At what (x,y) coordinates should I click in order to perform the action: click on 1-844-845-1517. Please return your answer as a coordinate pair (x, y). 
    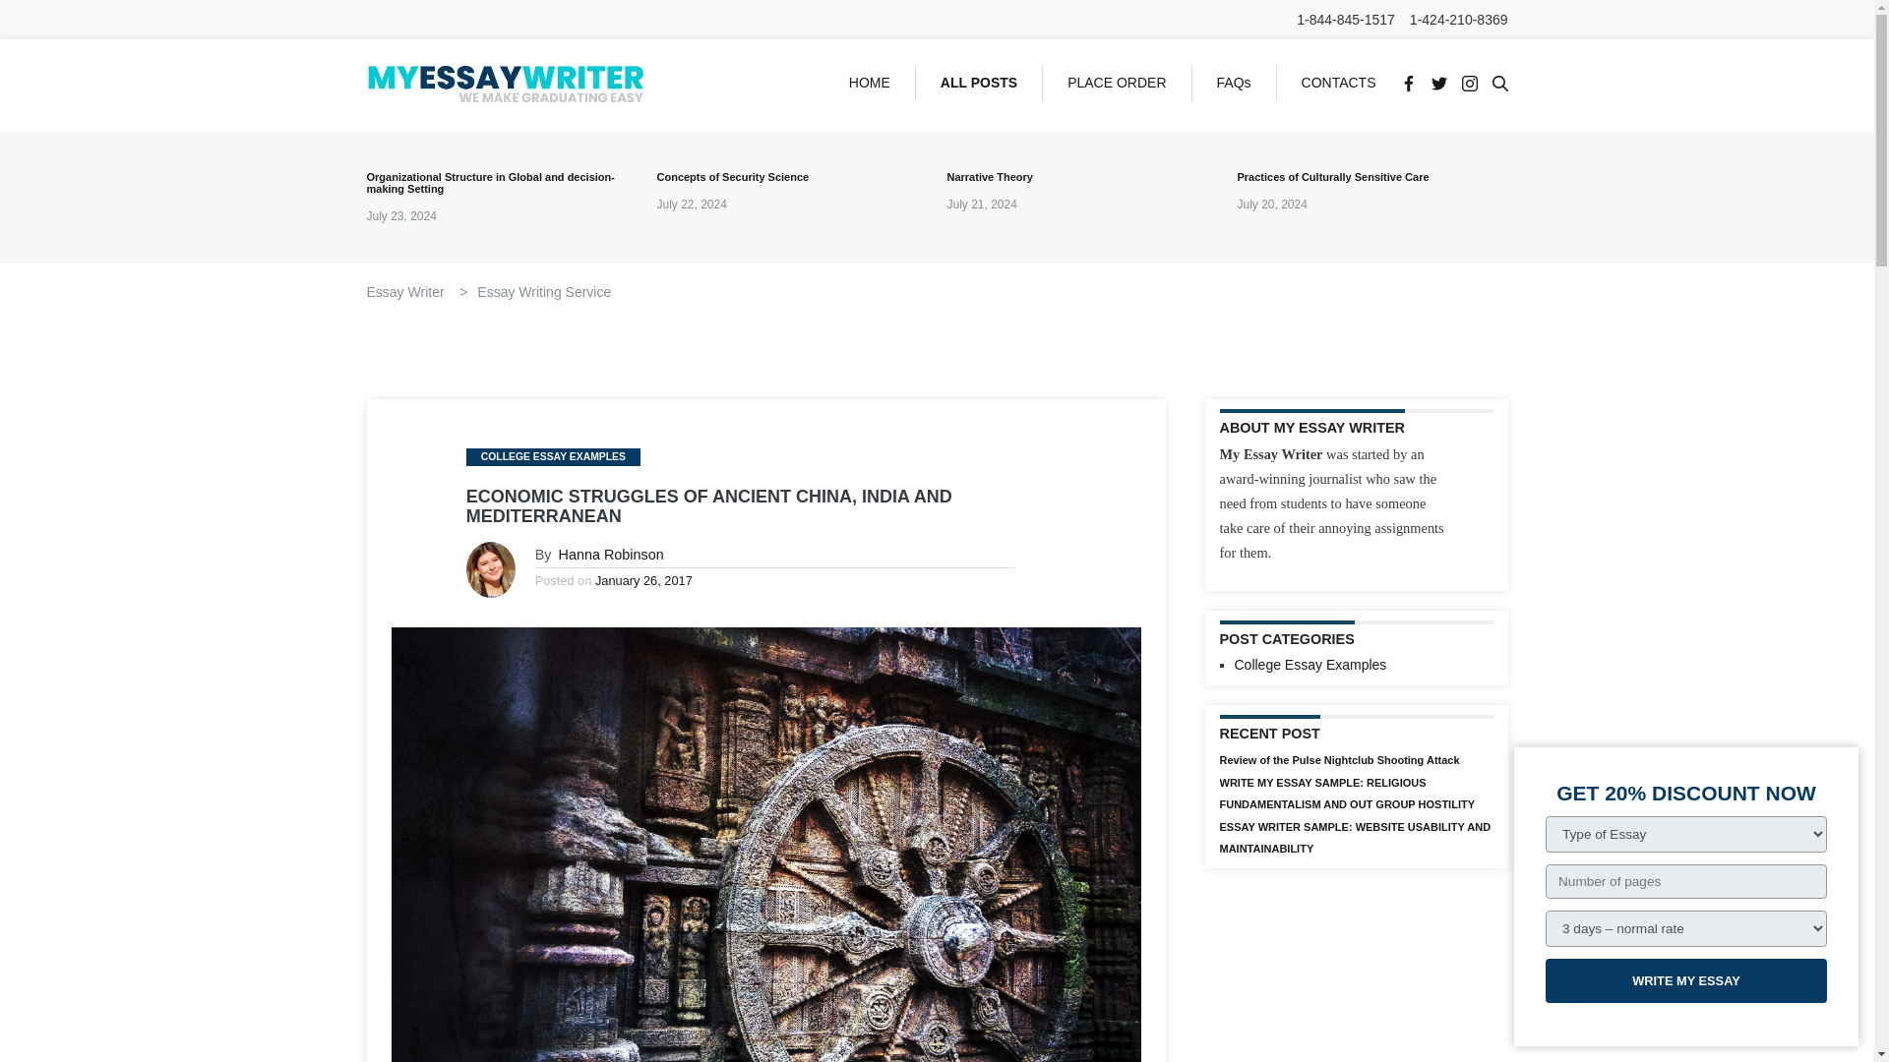
    Looking at the image, I should click on (1346, 20).